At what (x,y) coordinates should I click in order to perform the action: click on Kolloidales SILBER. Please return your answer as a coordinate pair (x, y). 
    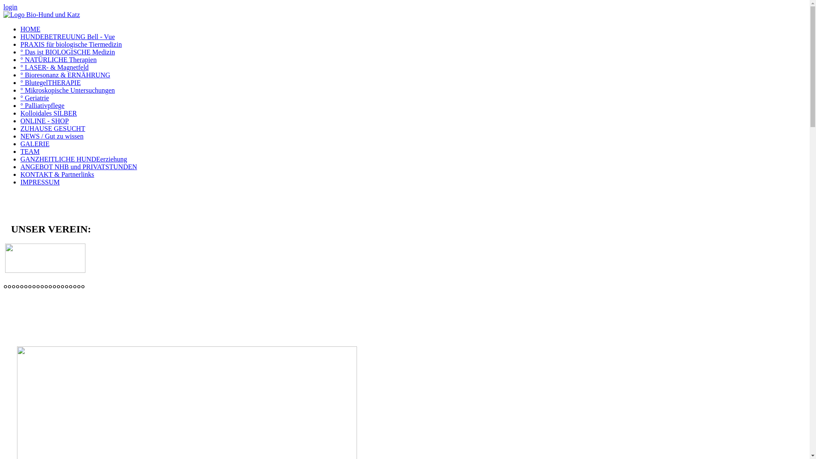
    Looking at the image, I should click on (48, 113).